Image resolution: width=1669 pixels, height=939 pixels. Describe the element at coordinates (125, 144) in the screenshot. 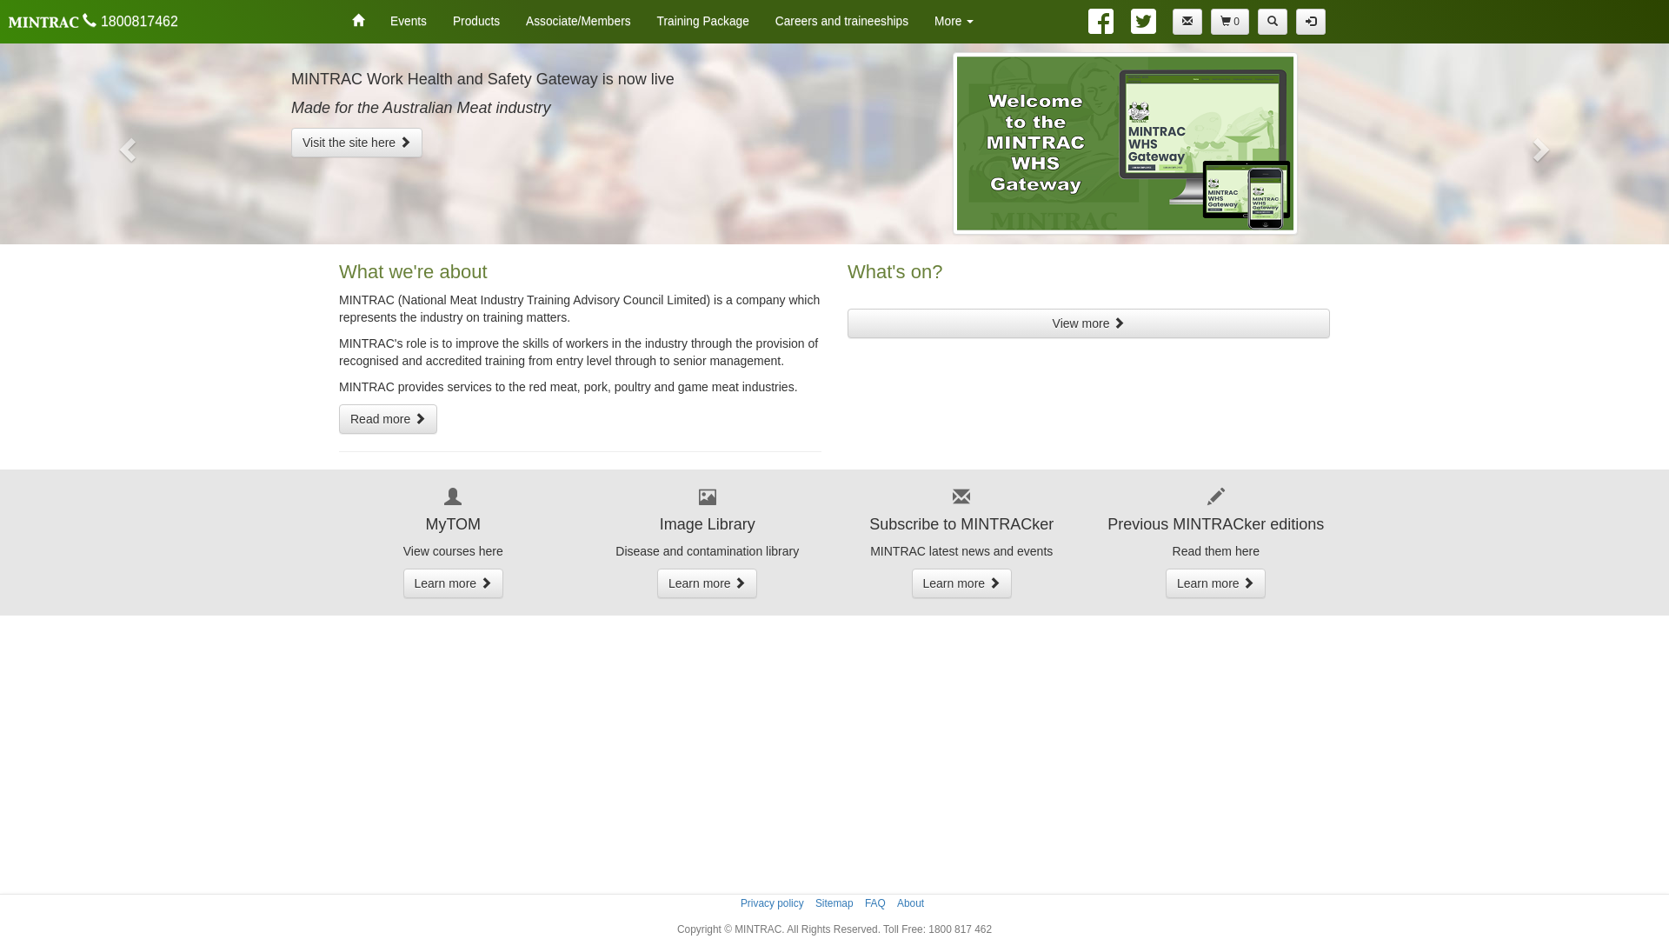

I see `Previous` at that location.